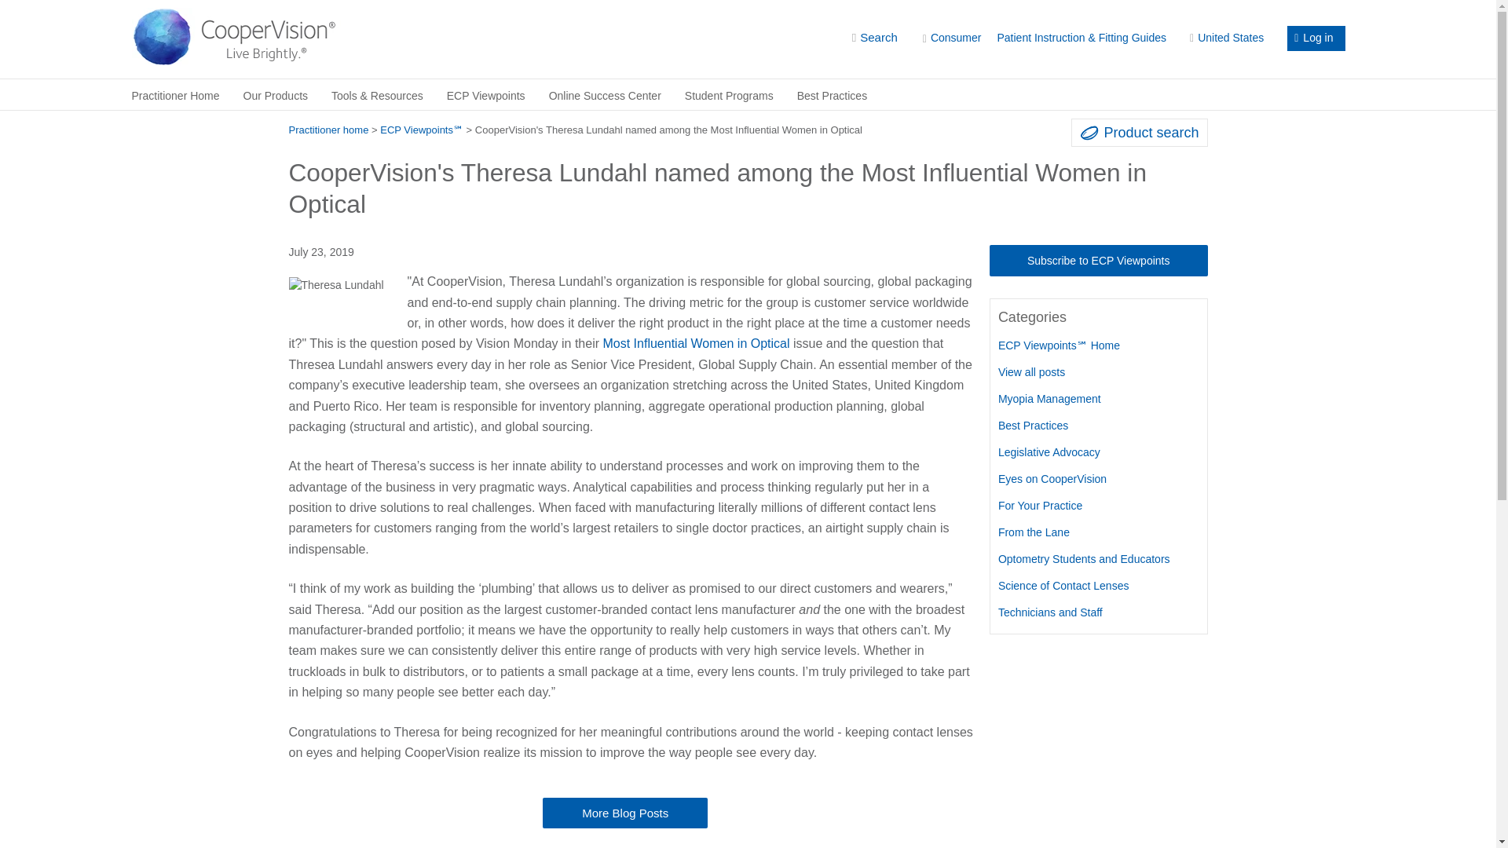 The height and width of the screenshot is (848, 1508). What do you see at coordinates (952, 38) in the screenshot?
I see `Consumer` at bounding box center [952, 38].